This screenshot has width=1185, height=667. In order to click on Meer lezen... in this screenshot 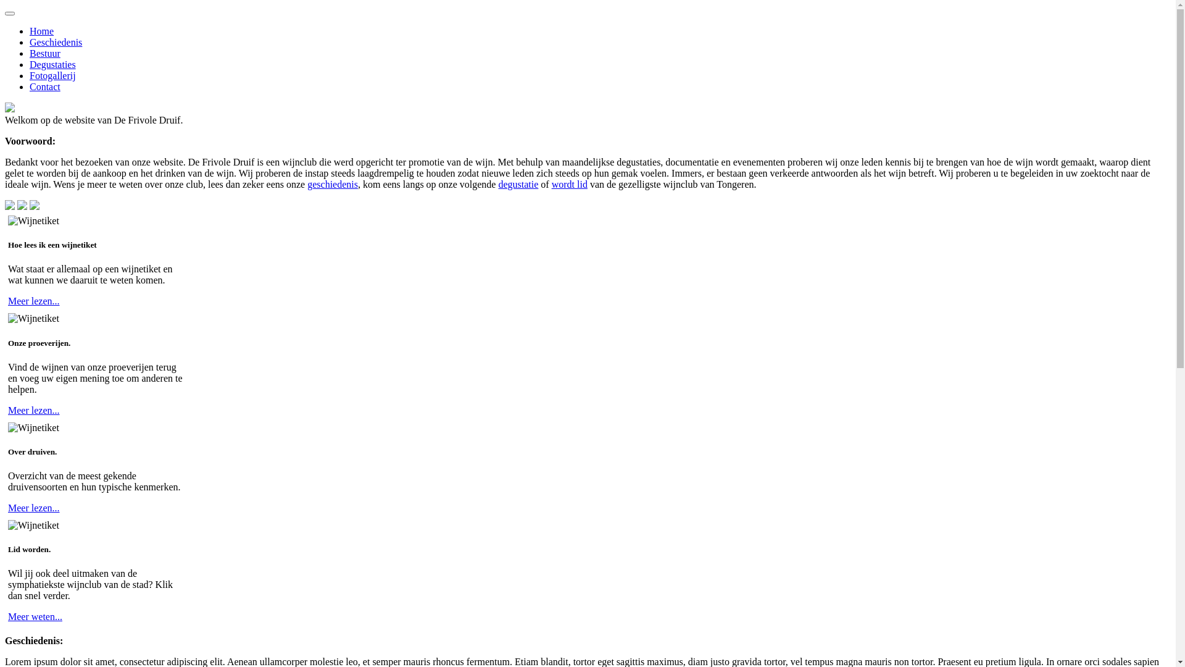, I will do `click(34, 410)`.